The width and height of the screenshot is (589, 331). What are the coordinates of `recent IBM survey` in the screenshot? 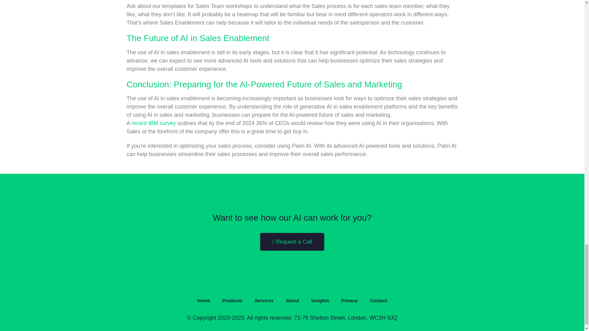 It's located at (154, 123).